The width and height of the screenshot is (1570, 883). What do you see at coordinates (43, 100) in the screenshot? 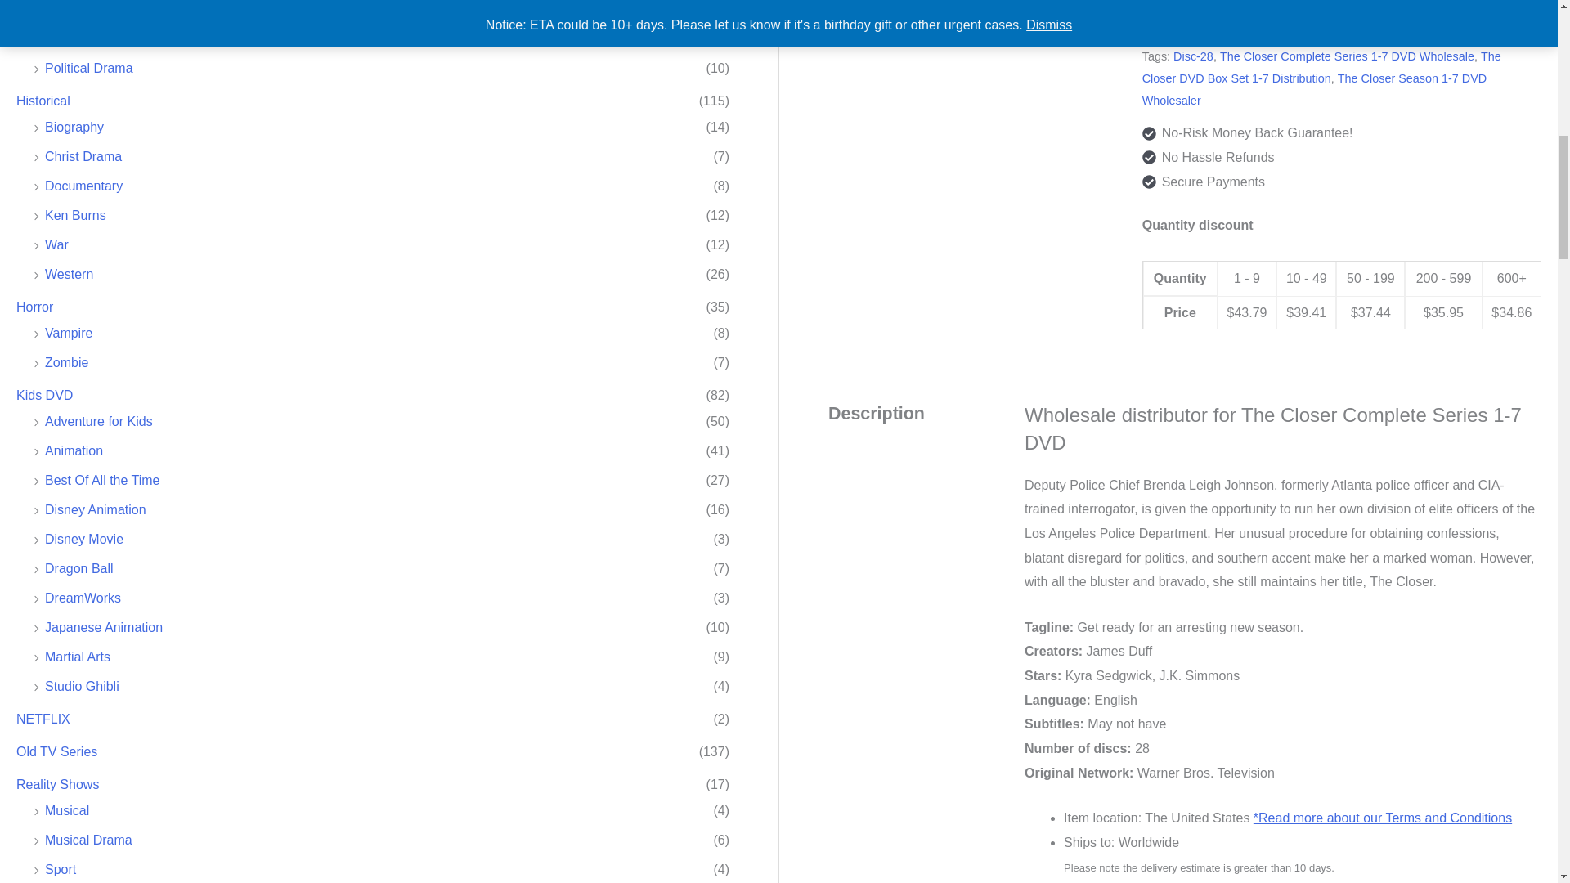
I see `Historical` at bounding box center [43, 100].